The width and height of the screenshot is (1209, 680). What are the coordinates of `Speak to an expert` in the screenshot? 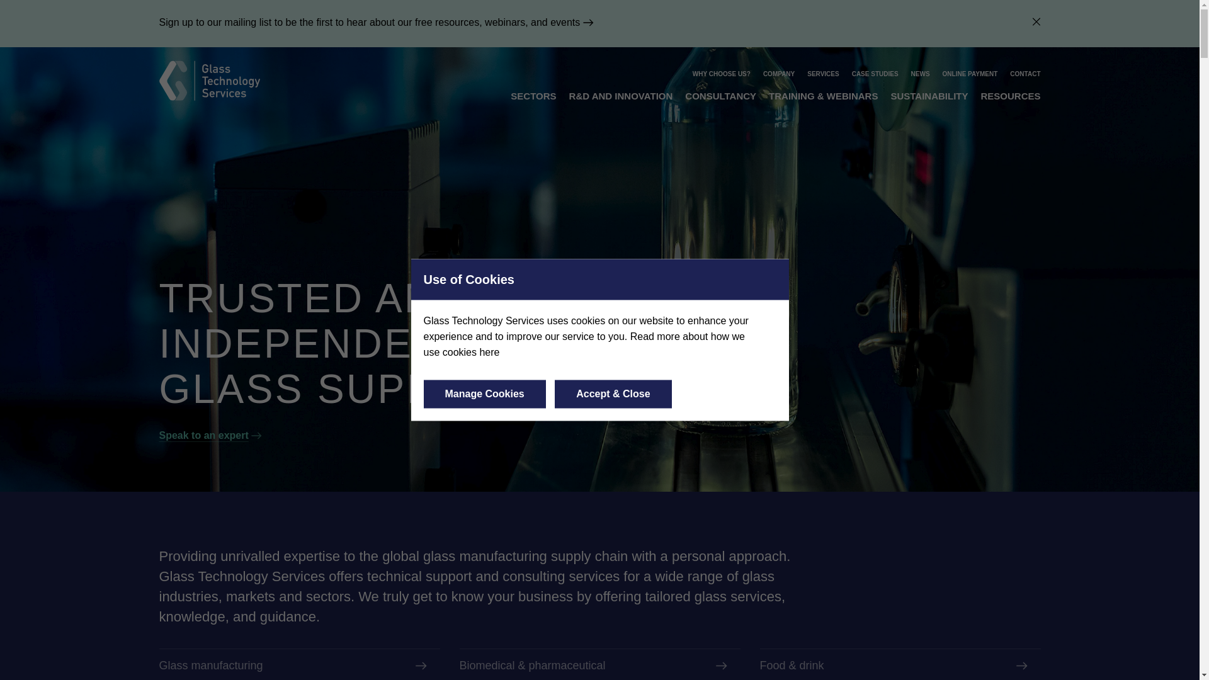 It's located at (210, 434).